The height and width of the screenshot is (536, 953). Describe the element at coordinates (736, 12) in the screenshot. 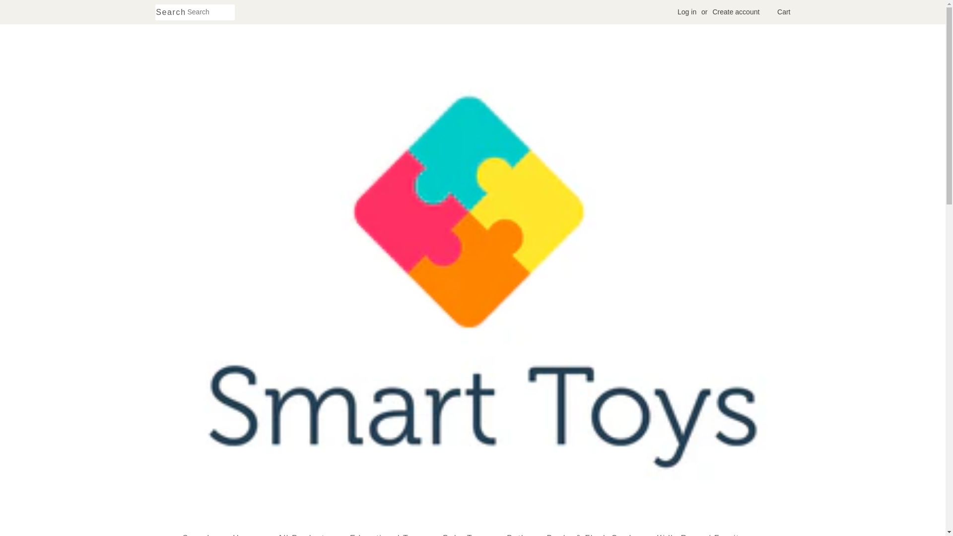

I see `Create account` at that location.